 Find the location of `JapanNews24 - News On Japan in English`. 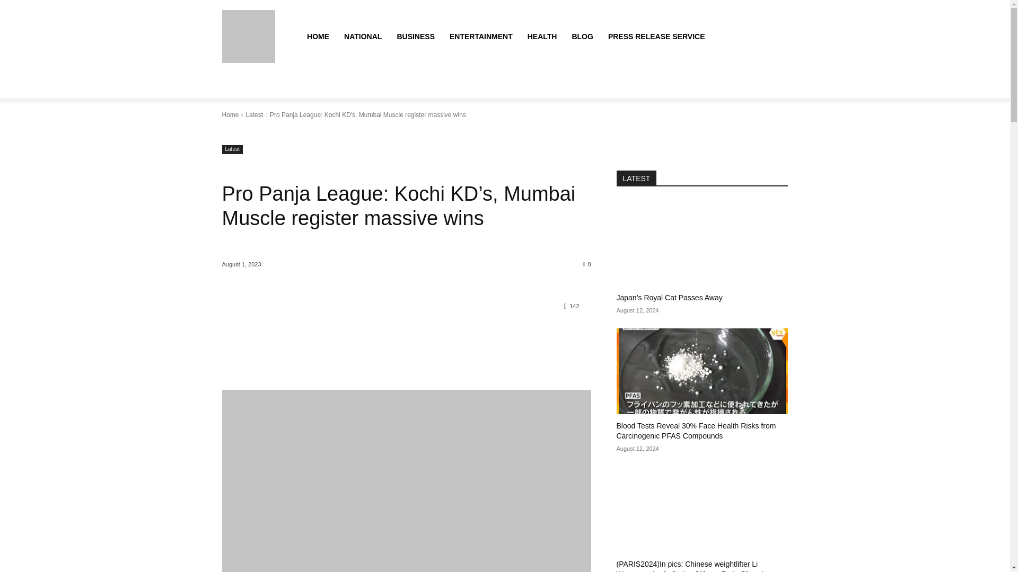

JapanNews24 - News On Japan in English is located at coordinates (248, 36).